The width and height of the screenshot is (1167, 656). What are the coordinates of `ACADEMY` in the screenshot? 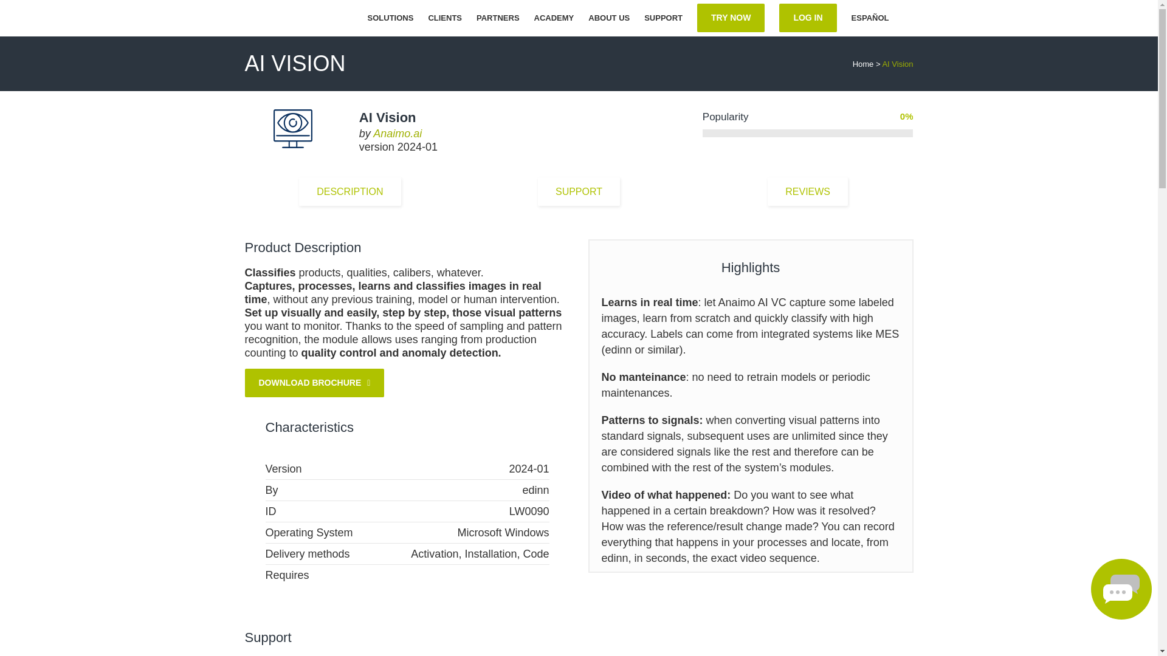 It's located at (554, 18).